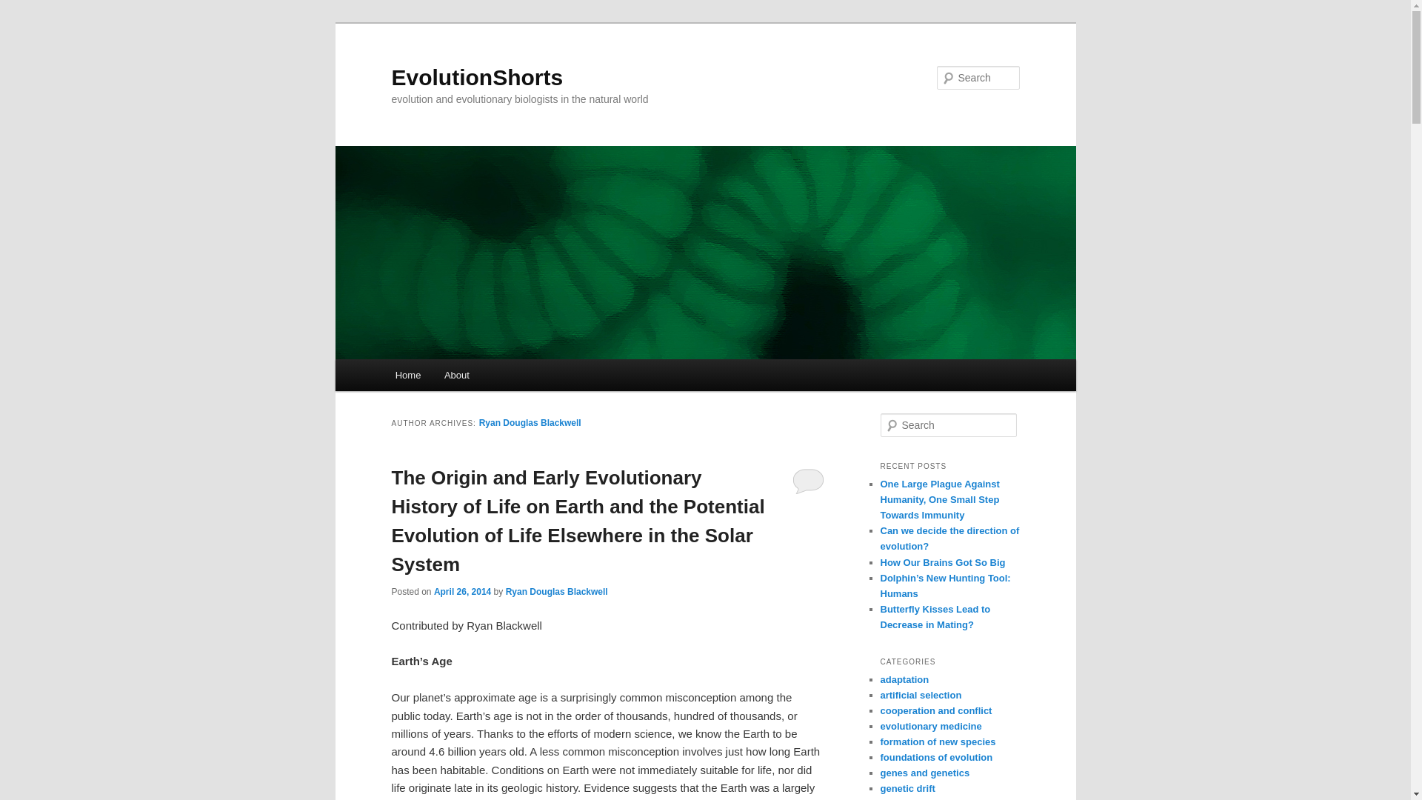  I want to click on 2:11 am, so click(462, 591).